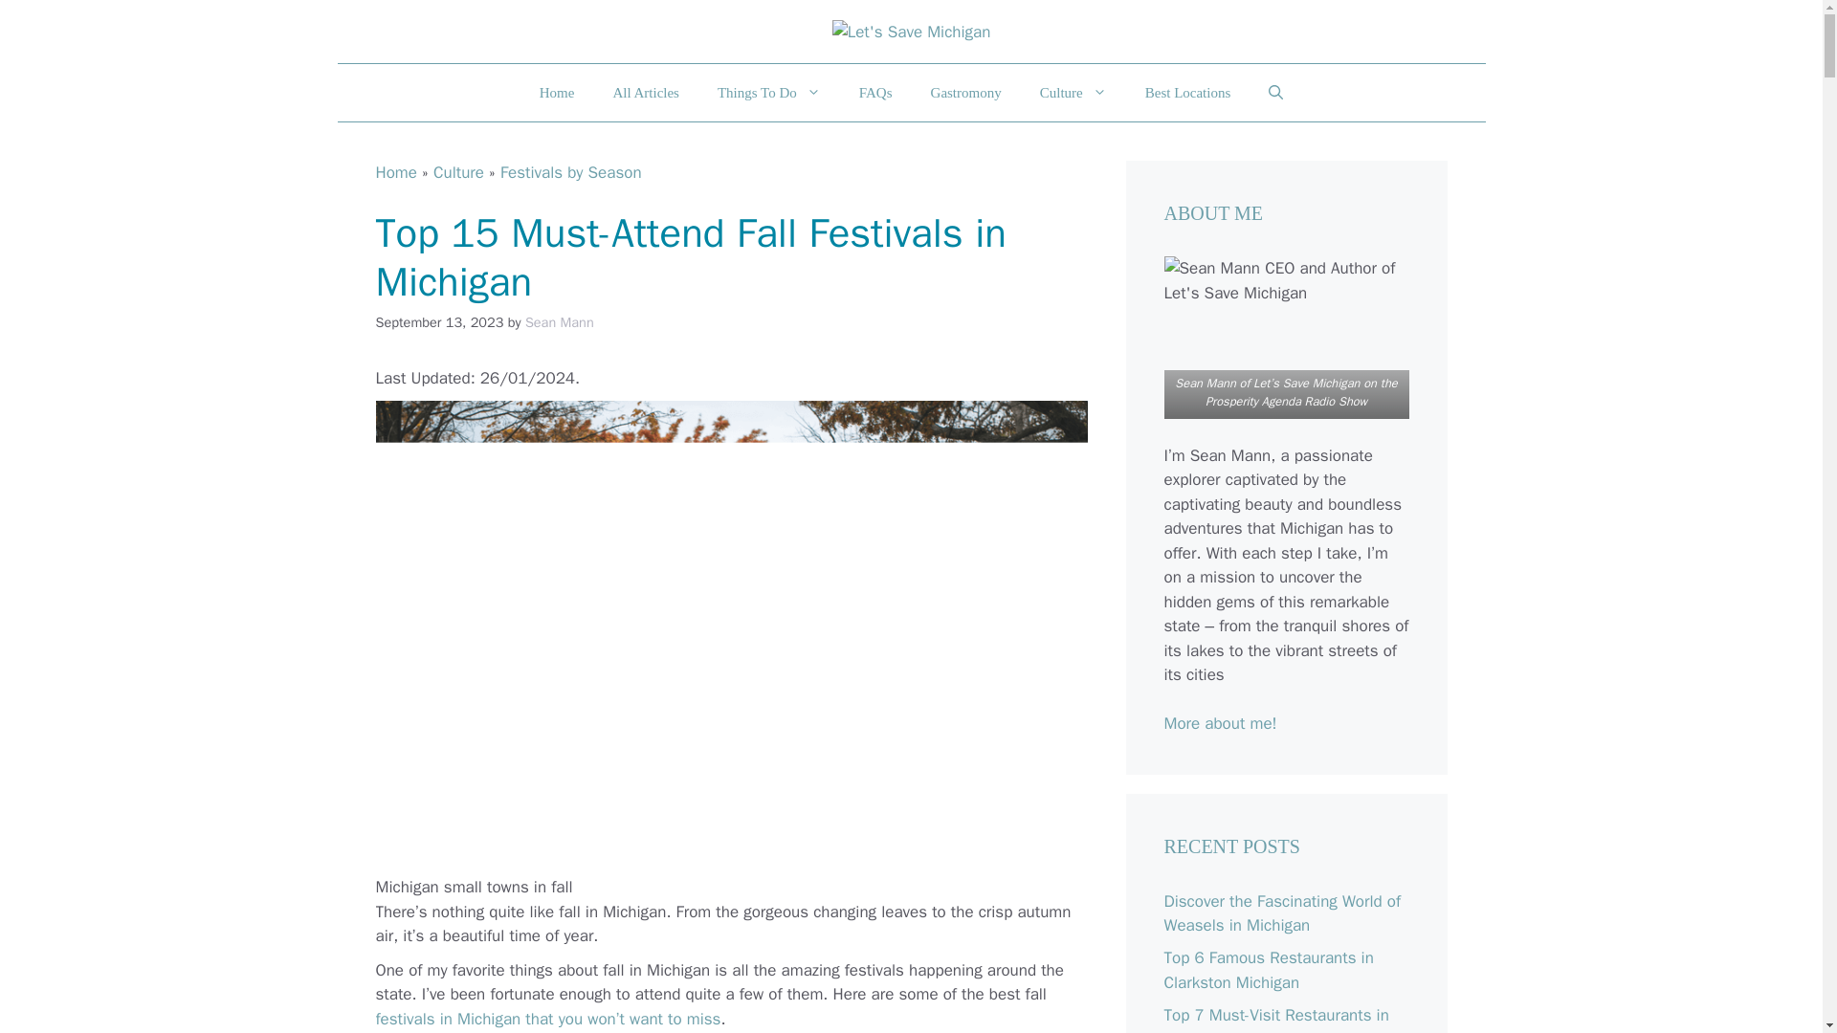 The image size is (1837, 1033). Describe the element at coordinates (570, 172) in the screenshot. I see `Festivals by Season` at that location.